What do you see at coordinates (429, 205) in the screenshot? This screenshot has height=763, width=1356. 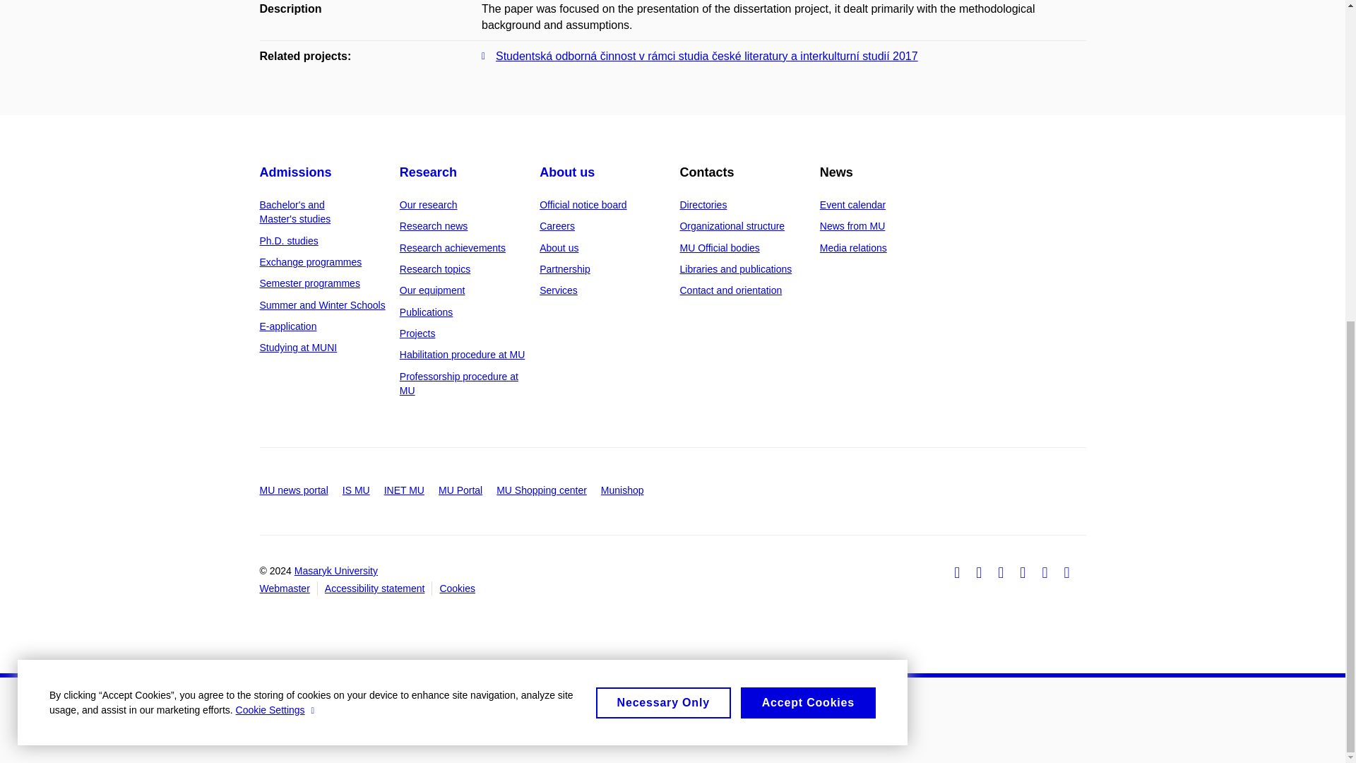 I see `Our research` at bounding box center [429, 205].